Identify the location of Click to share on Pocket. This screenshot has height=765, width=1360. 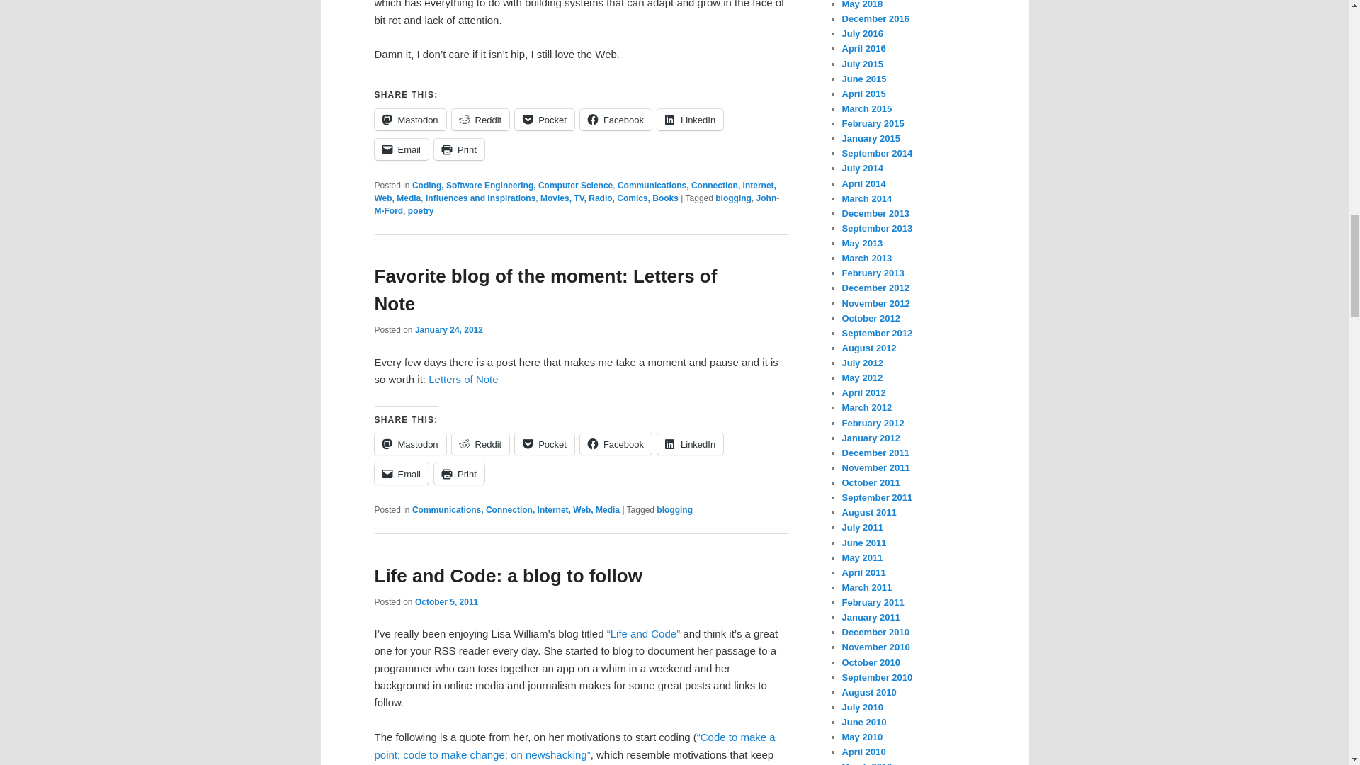
(544, 119).